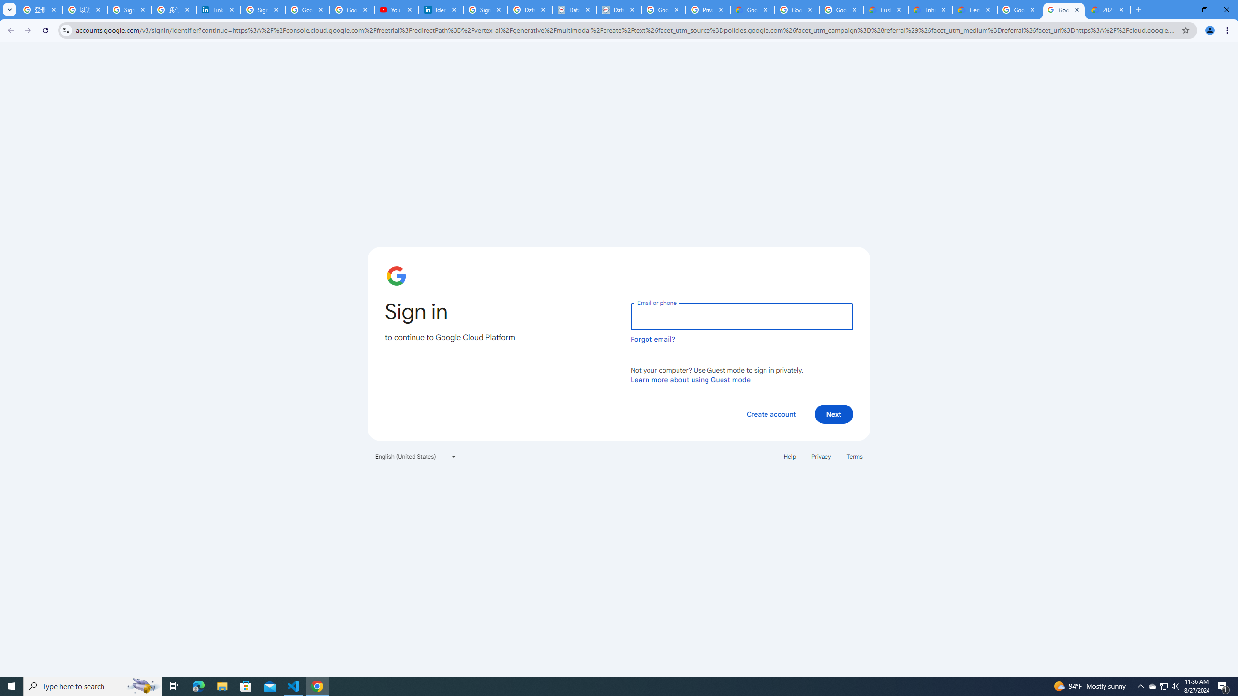 The width and height of the screenshot is (1238, 696). I want to click on Google Cloud Platform, so click(1064, 10).